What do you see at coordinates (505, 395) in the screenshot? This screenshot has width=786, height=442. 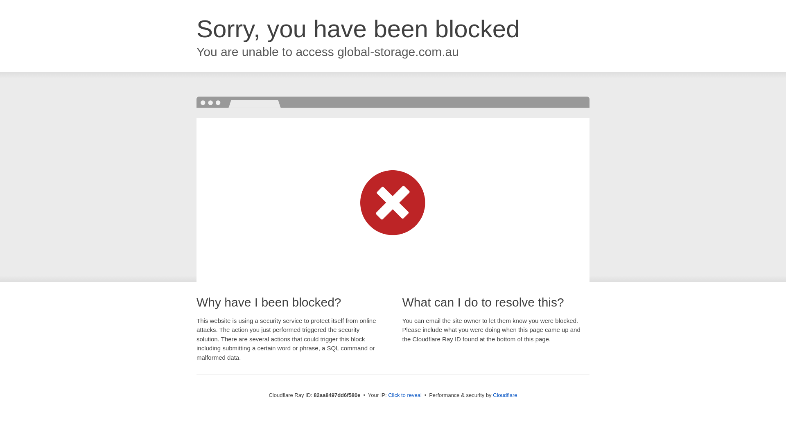 I see `Cloudflare` at bounding box center [505, 395].